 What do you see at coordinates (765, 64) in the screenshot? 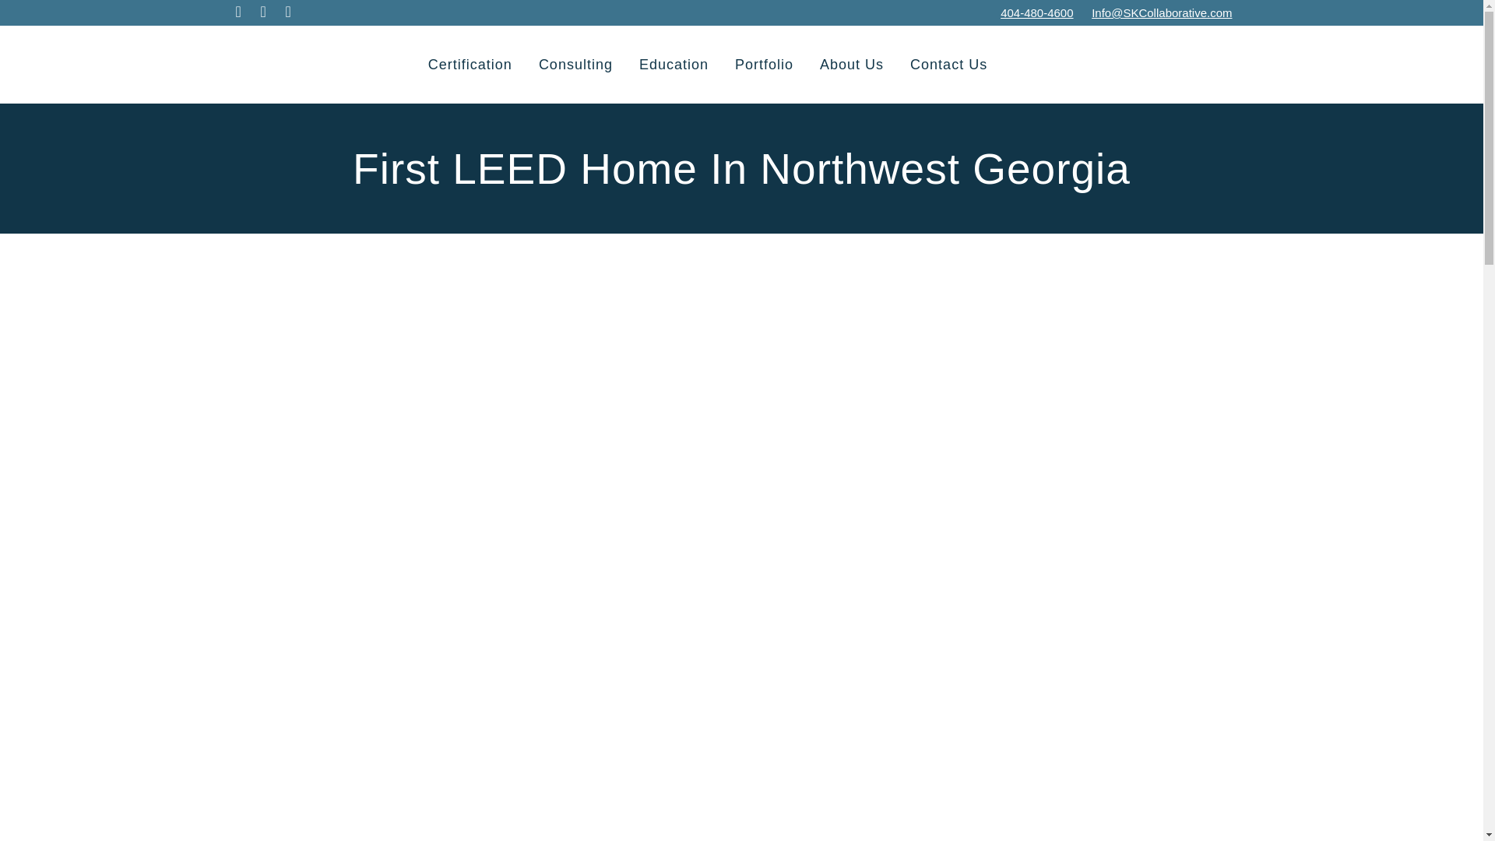
I see `Portfolio` at bounding box center [765, 64].